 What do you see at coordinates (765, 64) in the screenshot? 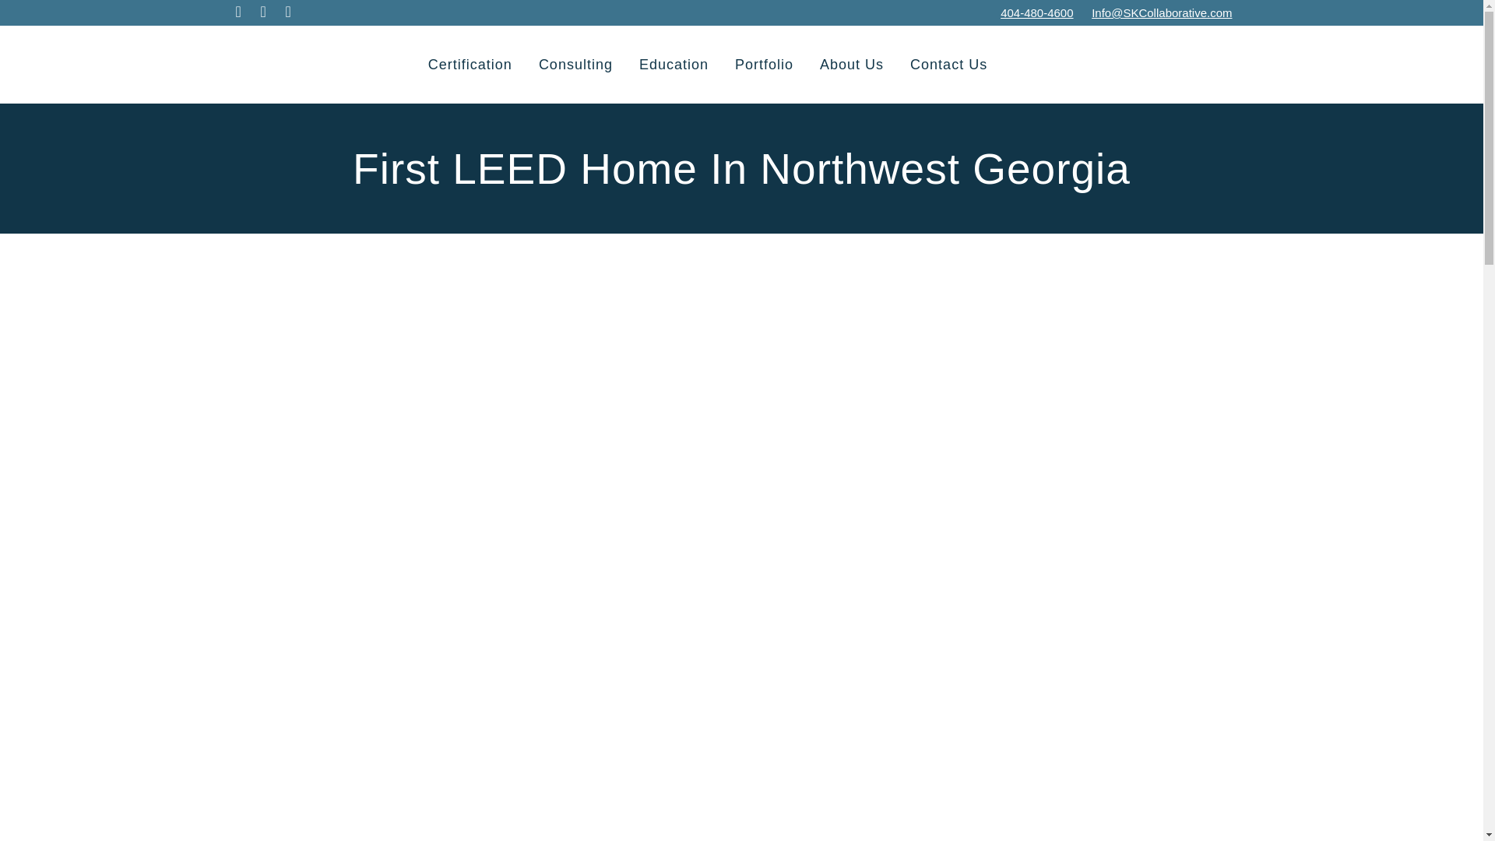
I see `Portfolio` at bounding box center [765, 64].